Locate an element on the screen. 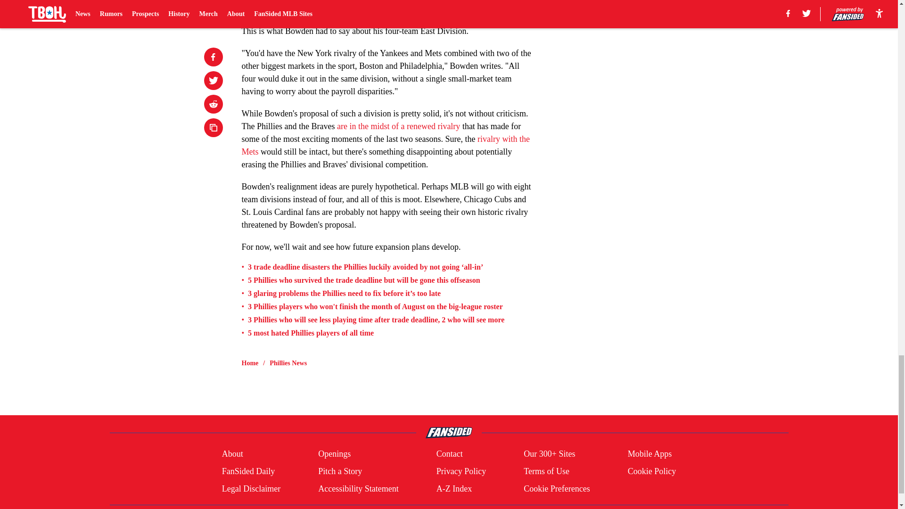  5 most hated Phillies players of all time is located at coordinates (311, 333).